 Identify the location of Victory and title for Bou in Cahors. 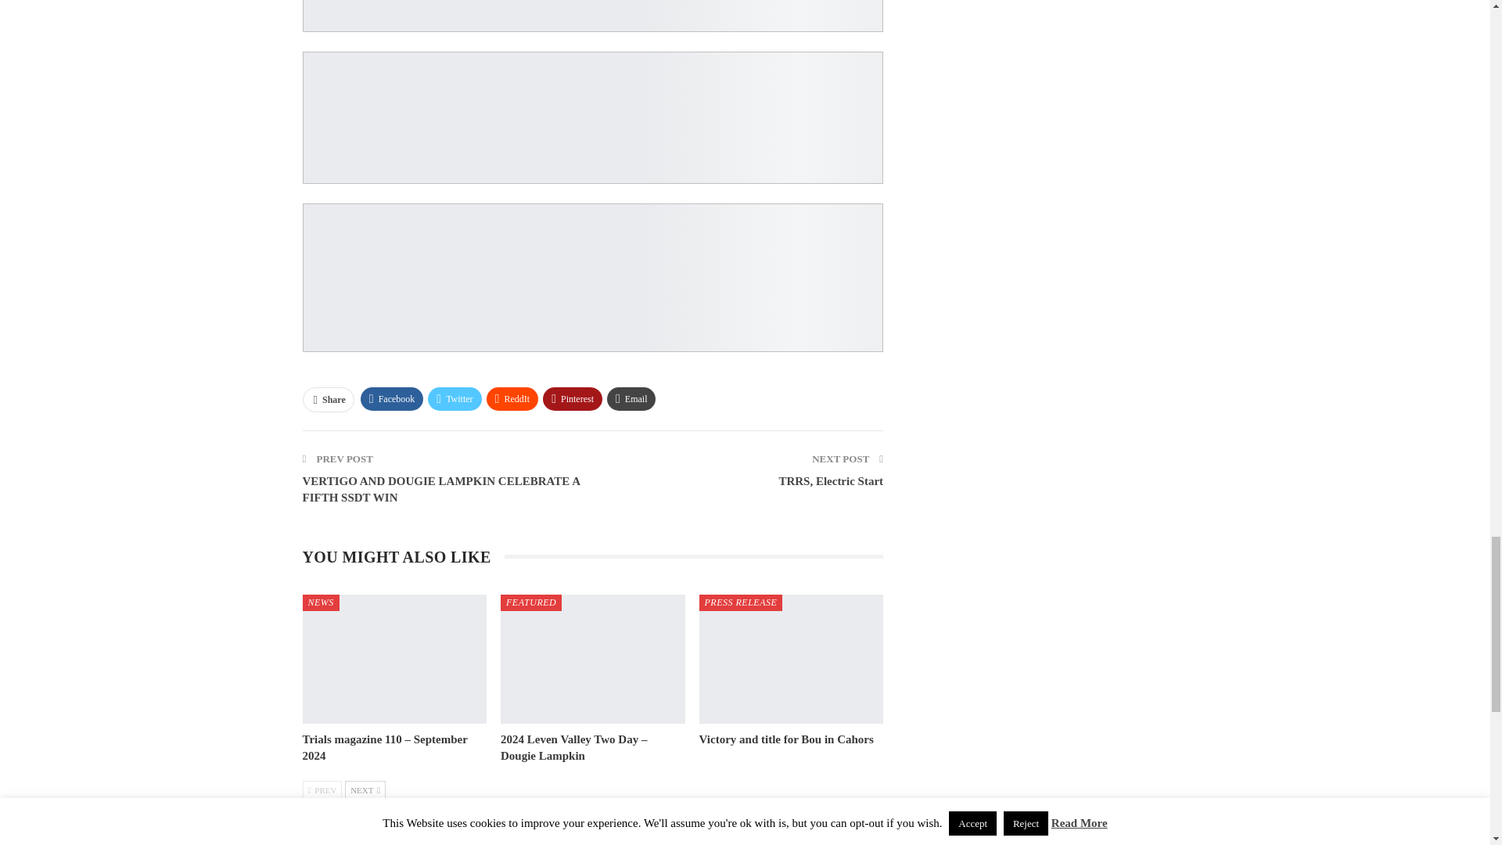
(787, 739).